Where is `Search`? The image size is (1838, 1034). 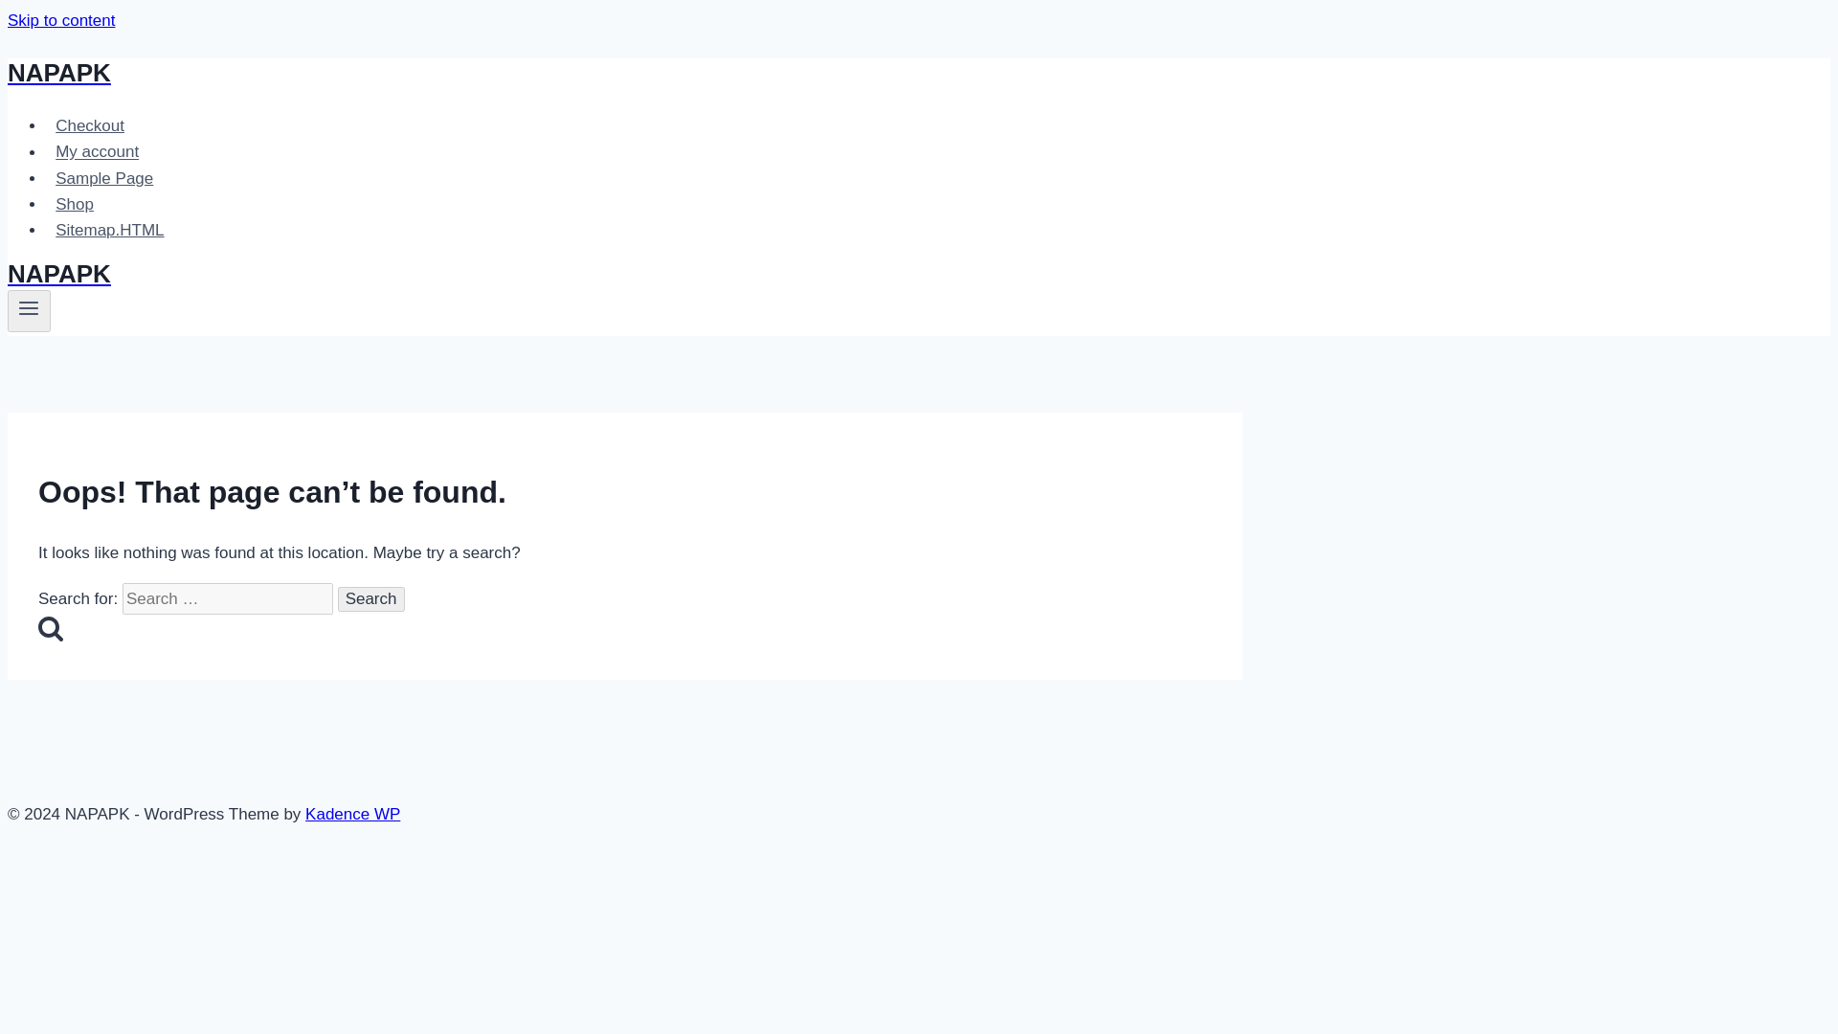 Search is located at coordinates (371, 599).